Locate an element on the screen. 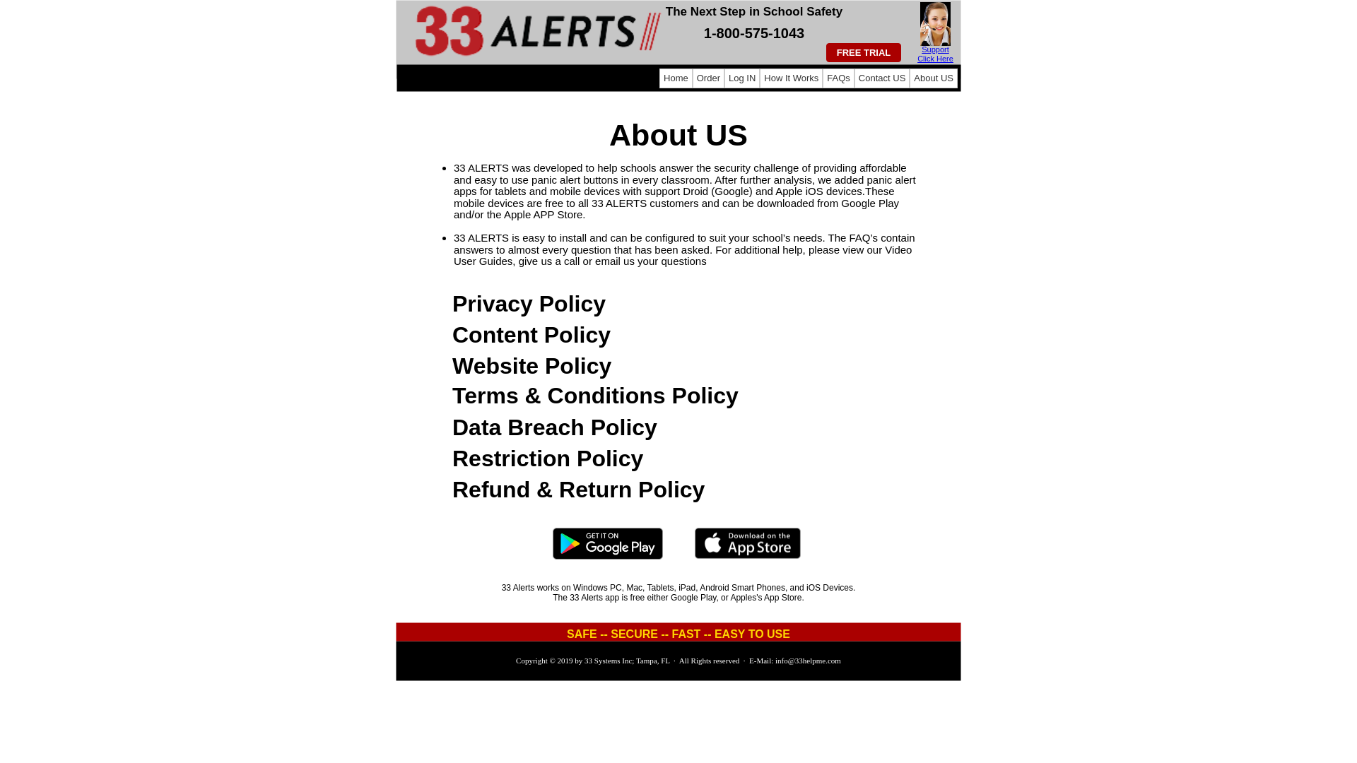  Contact US is located at coordinates (882, 78).